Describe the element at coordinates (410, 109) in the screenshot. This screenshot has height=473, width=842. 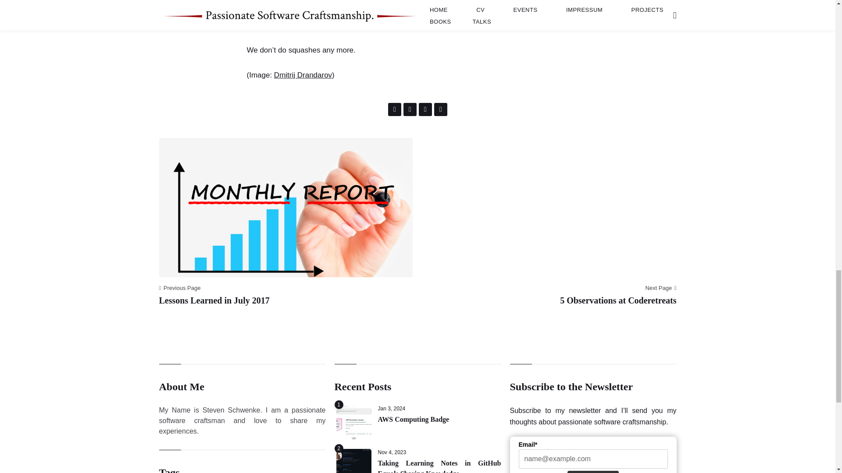
I see `Share on Twitter` at that location.